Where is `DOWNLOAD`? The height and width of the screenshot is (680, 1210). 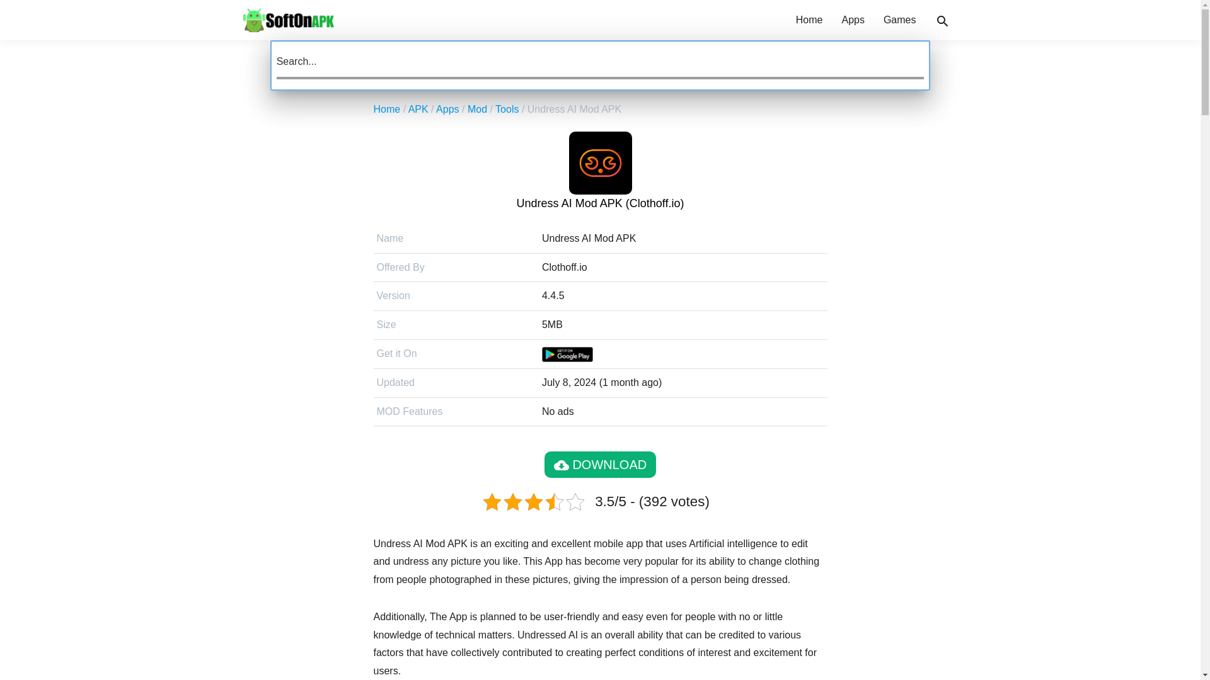 DOWNLOAD is located at coordinates (600, 465).